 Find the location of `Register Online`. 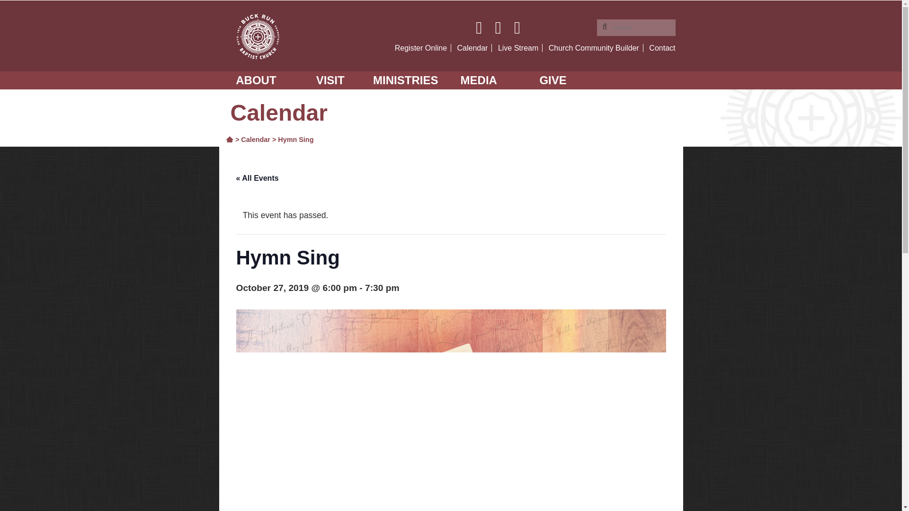

Register Online is located at coordinates (420, 48).